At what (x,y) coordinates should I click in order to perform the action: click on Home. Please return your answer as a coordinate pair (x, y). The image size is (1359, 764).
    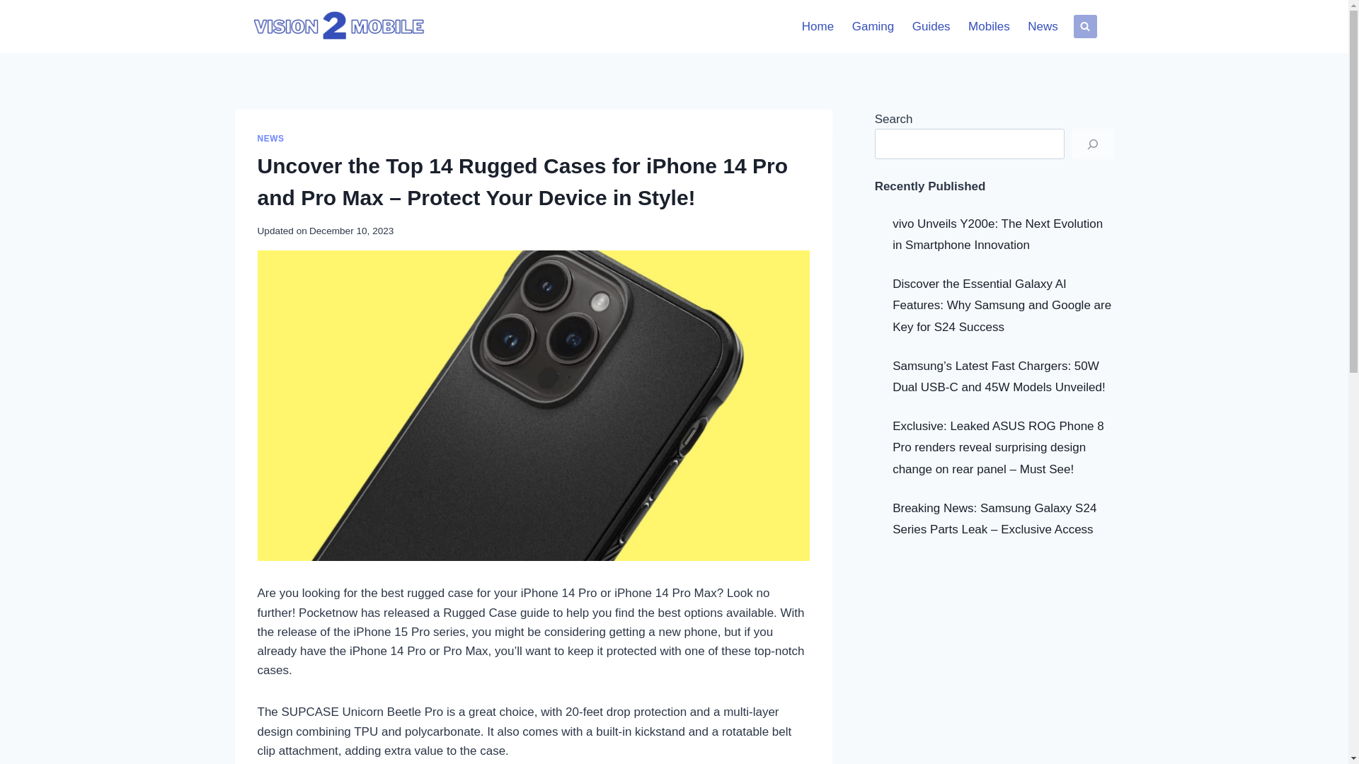
    Looking at the image, I should click on (817, 27).